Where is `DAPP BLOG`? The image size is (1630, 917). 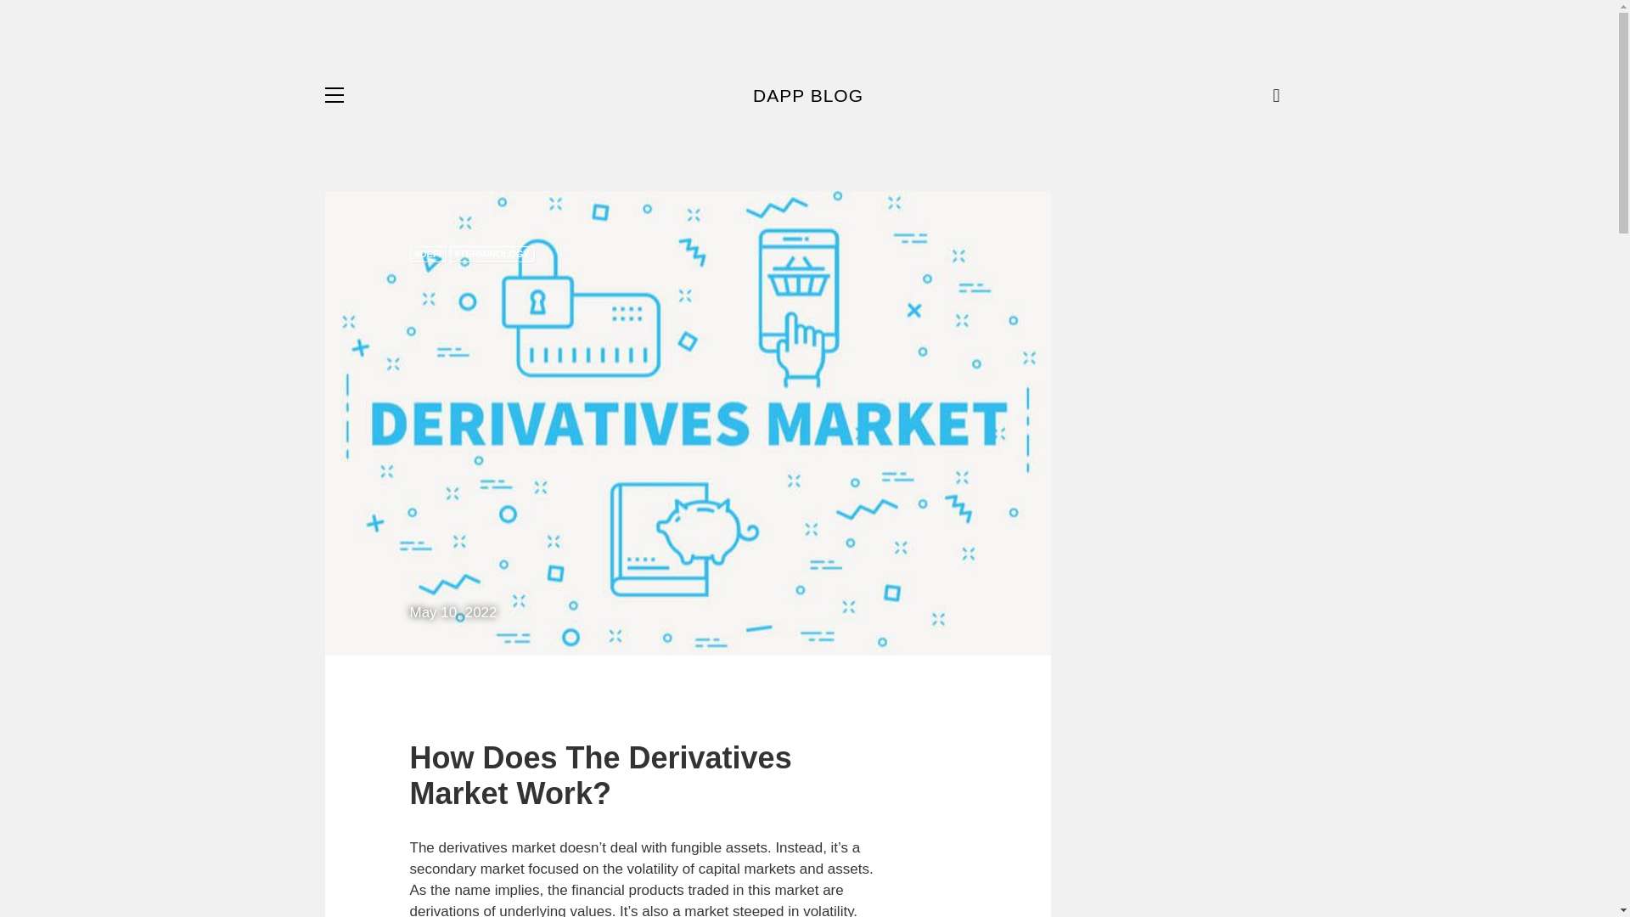
DAPP BLOG is located at coordinates (808, 95).